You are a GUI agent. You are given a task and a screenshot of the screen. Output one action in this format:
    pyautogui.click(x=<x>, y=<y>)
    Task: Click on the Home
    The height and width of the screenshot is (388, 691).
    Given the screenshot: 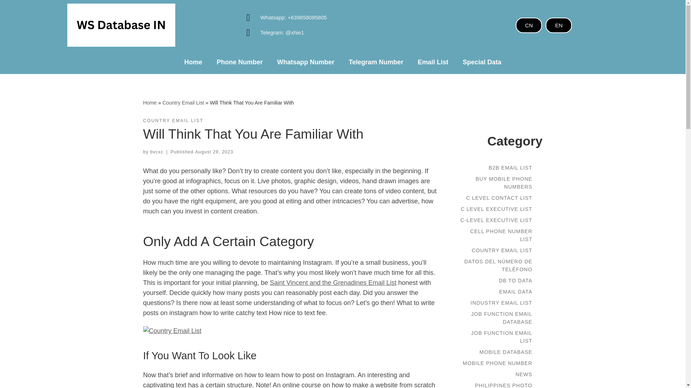 What is the action you would take?
    pyautogui.click(x=150, y=102)
    